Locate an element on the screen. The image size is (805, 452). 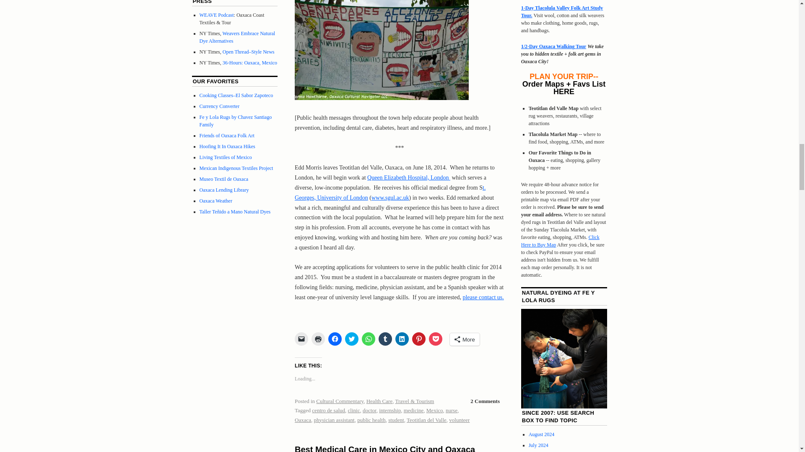
www.sgul.ac.uk is located at coordinates (390, 198).